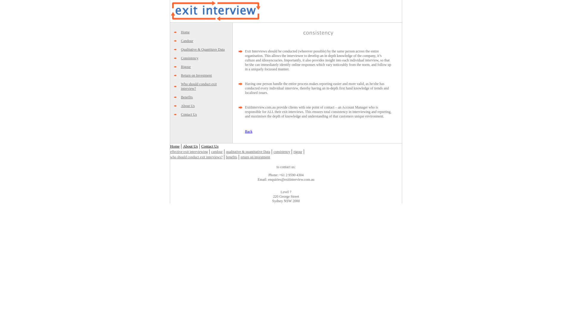 This screenshot has width=572, height=322. What do you see at coordinates (185, 32) in the screenshot?
I see `Home` at bounding box center [185, 32].